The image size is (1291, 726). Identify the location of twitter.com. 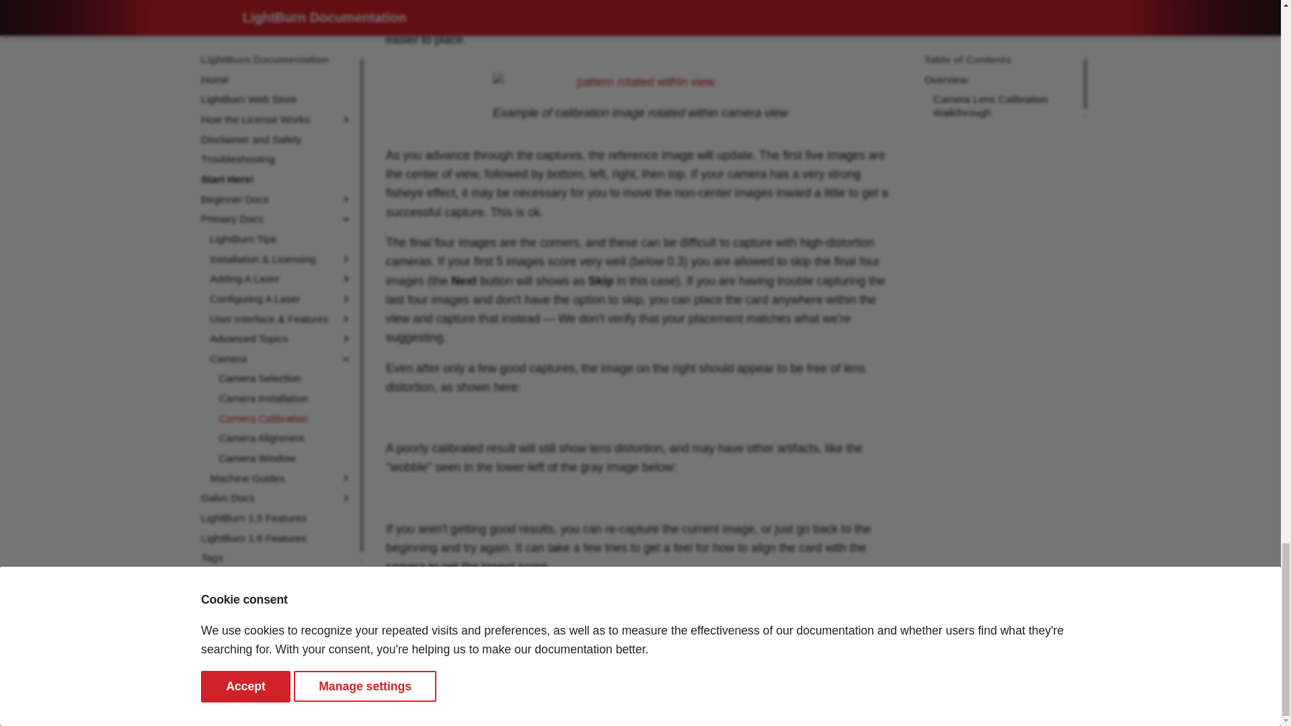
(937, 686).